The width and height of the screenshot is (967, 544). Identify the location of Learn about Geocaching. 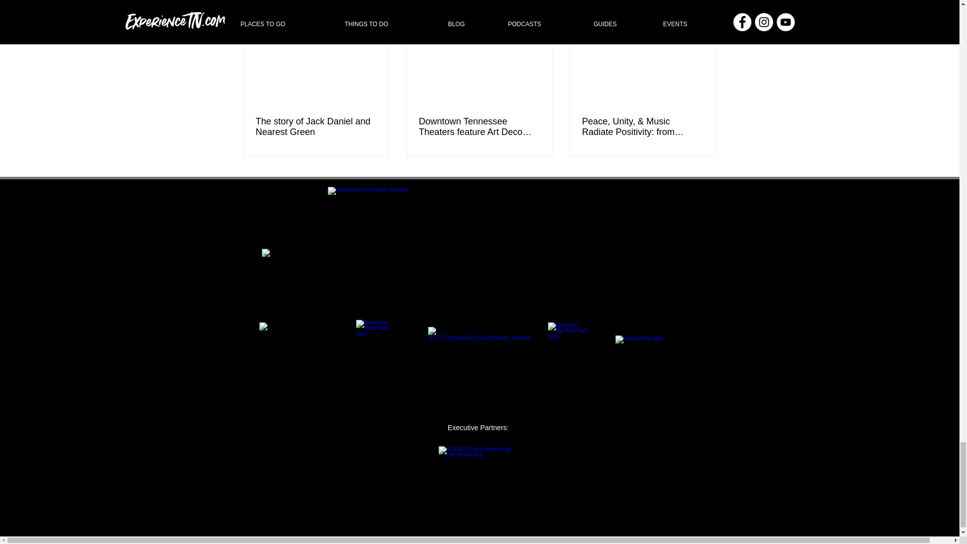
(658, 341).